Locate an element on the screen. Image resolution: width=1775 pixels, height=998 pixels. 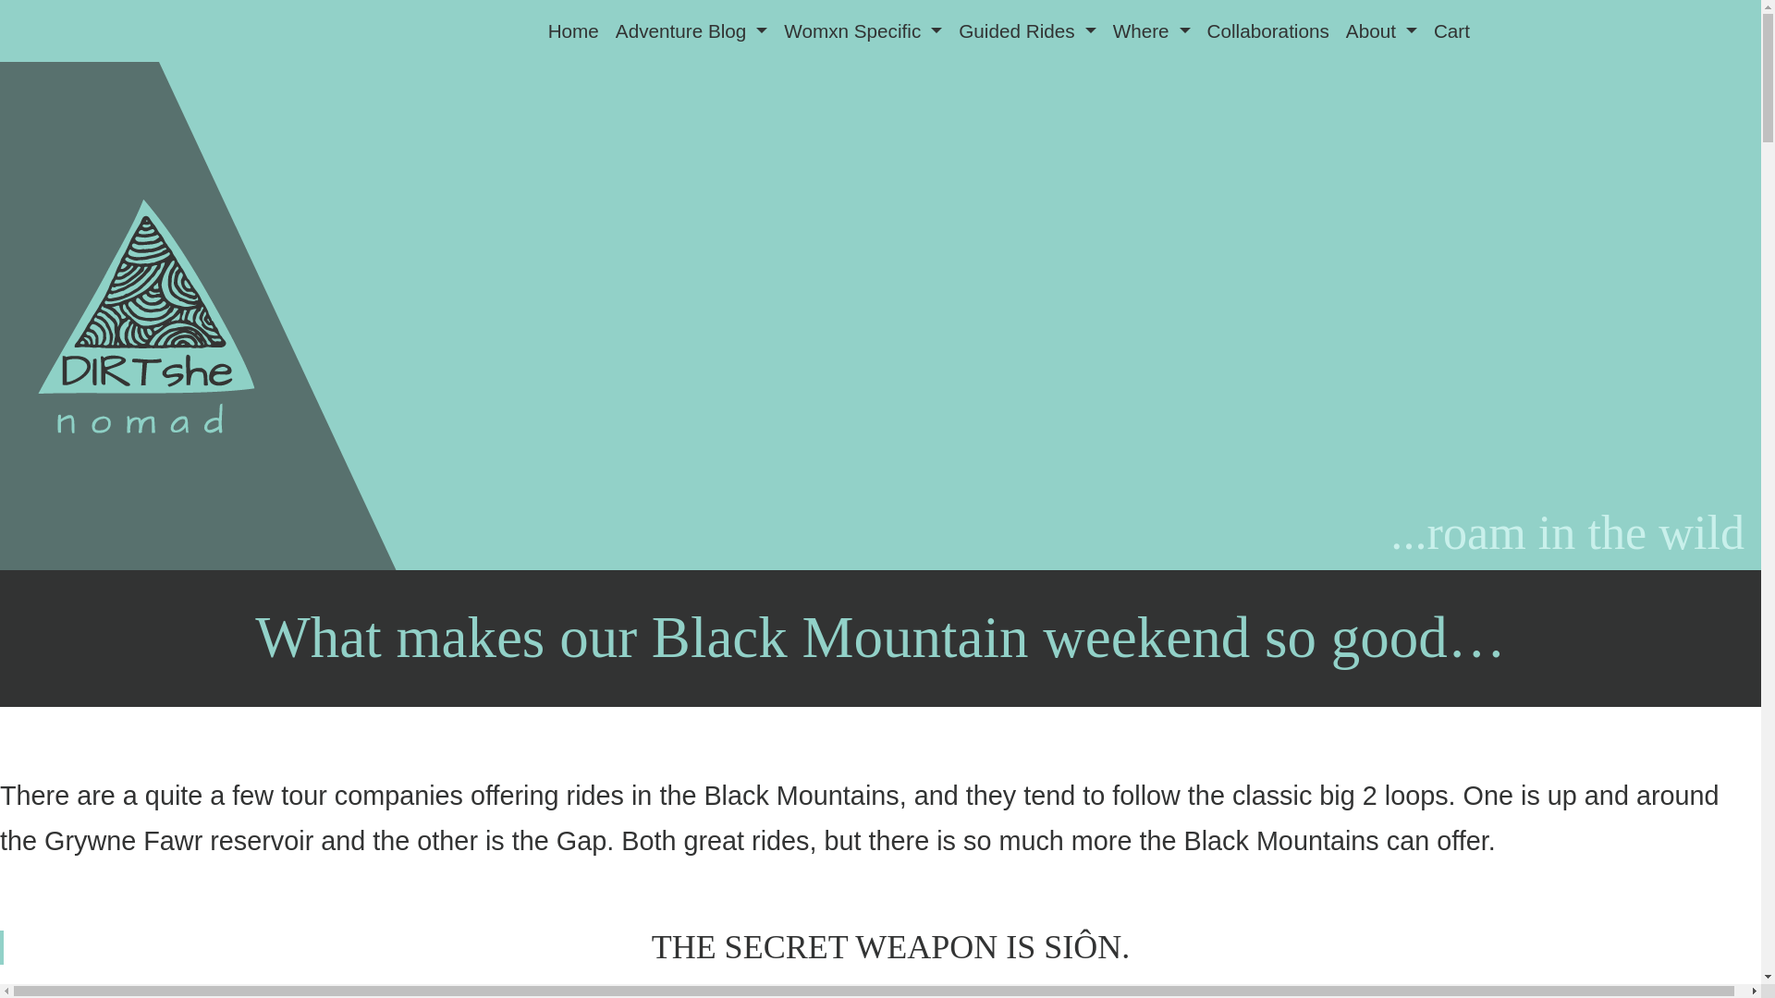
Where is located at coordinates (1152, 30).